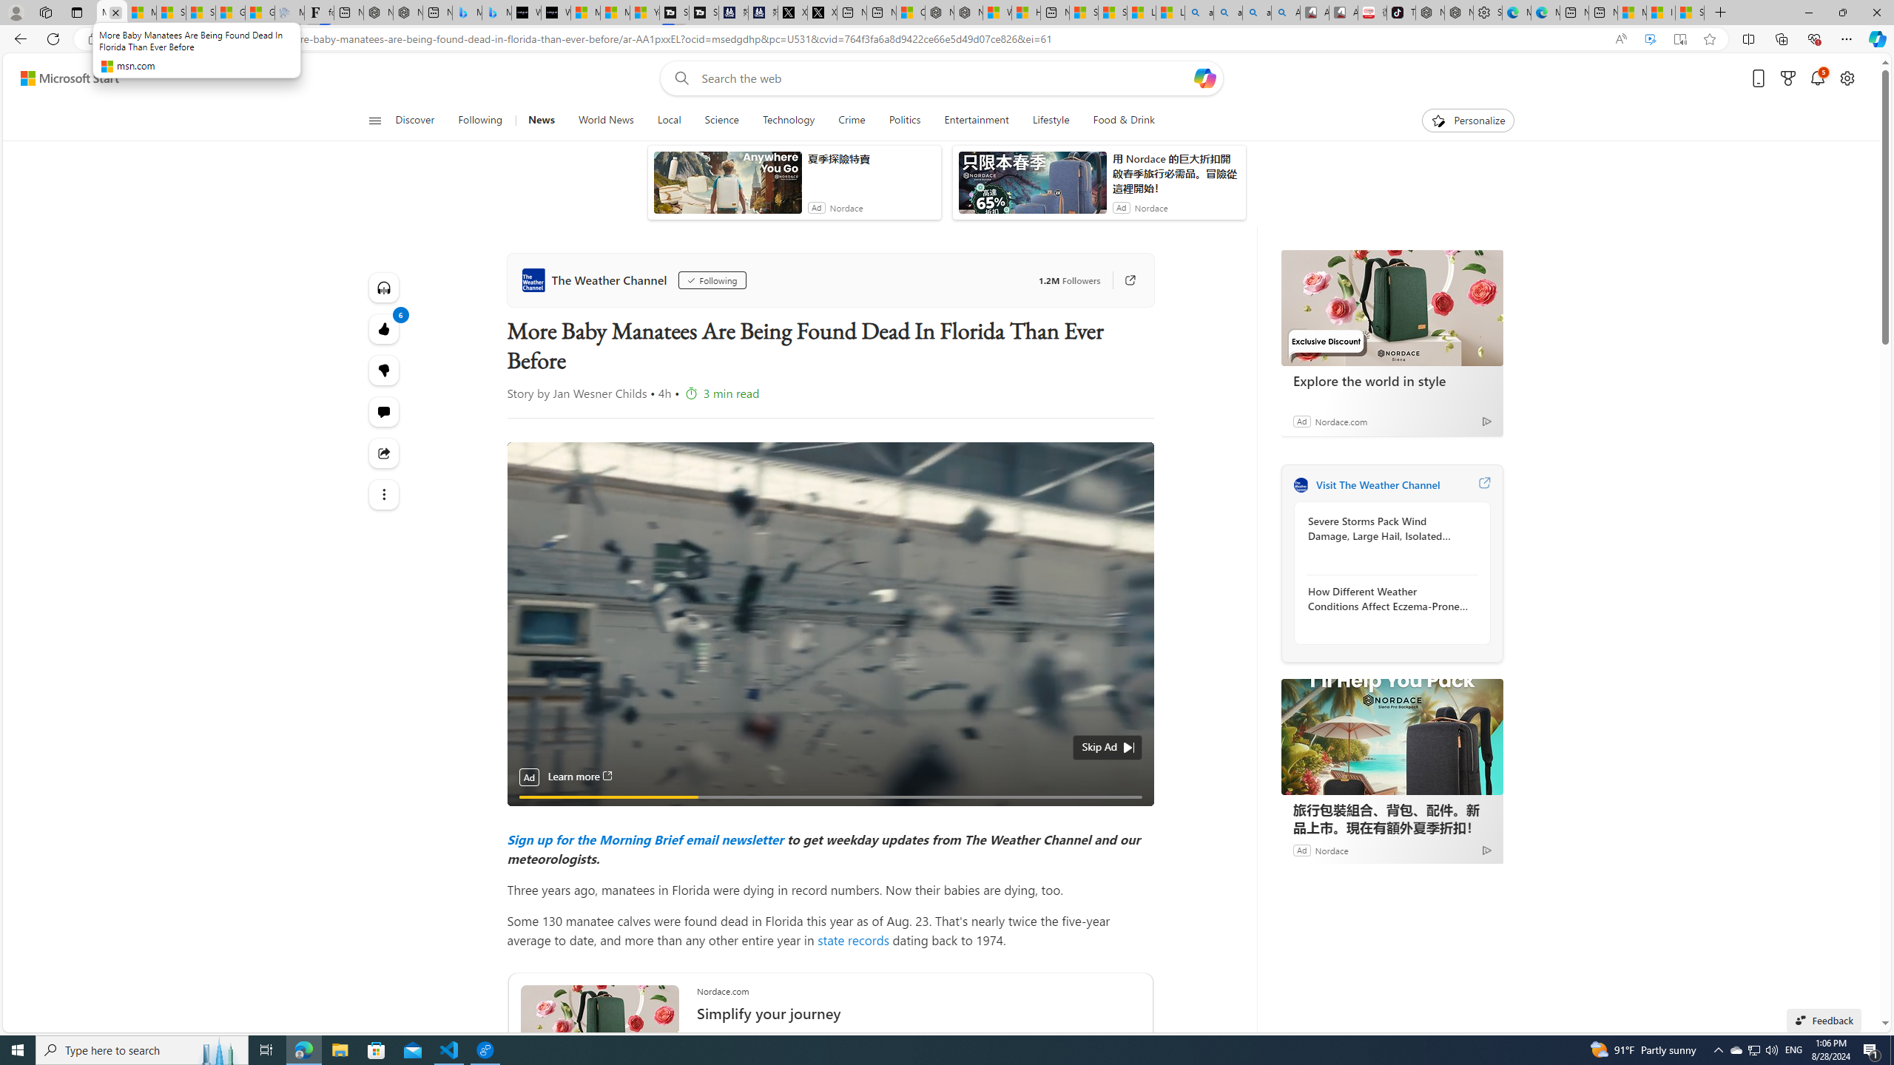 This screenshot has height=1065, width=1894. Describe the element at coordinates (385, 328) in the screenshot. I see `6 Like` at that location.